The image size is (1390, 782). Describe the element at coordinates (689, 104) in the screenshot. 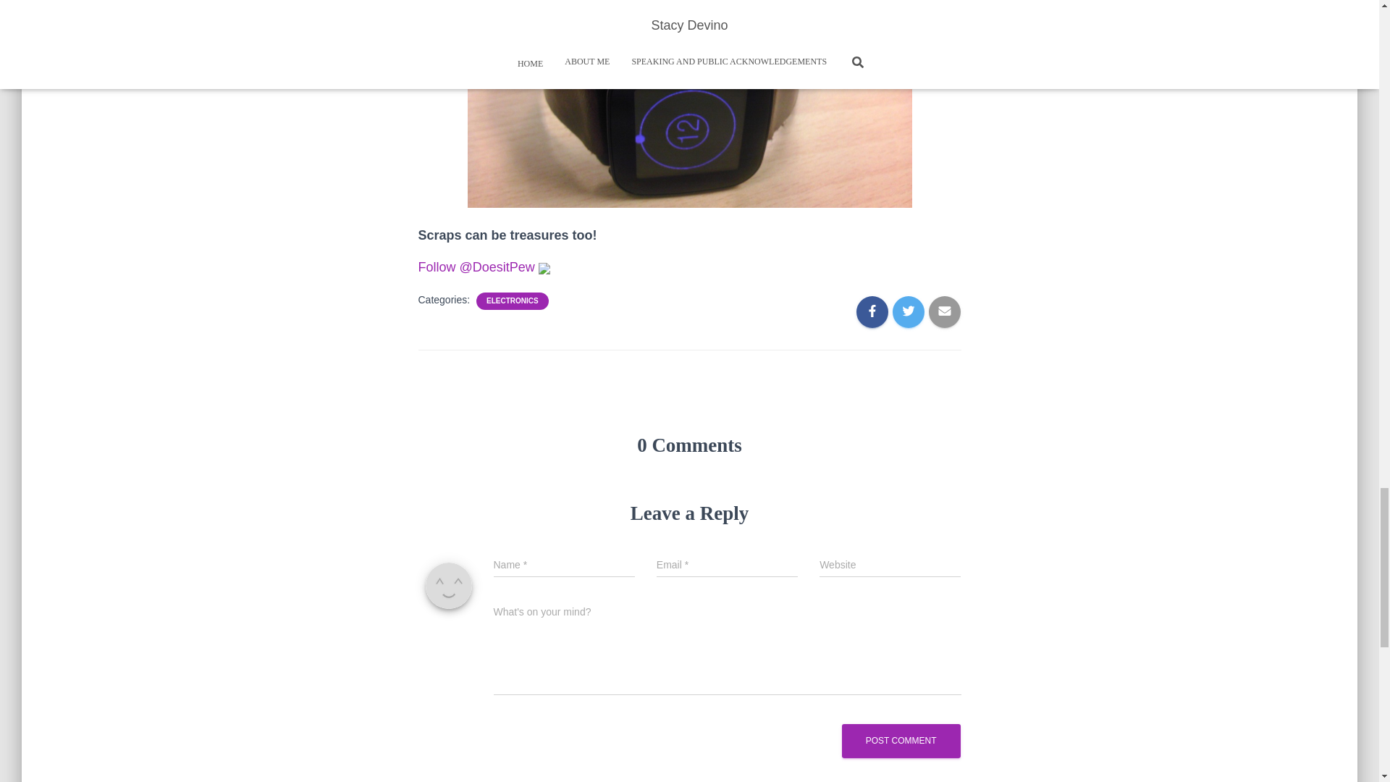

I see `IMAG0468` at that location.